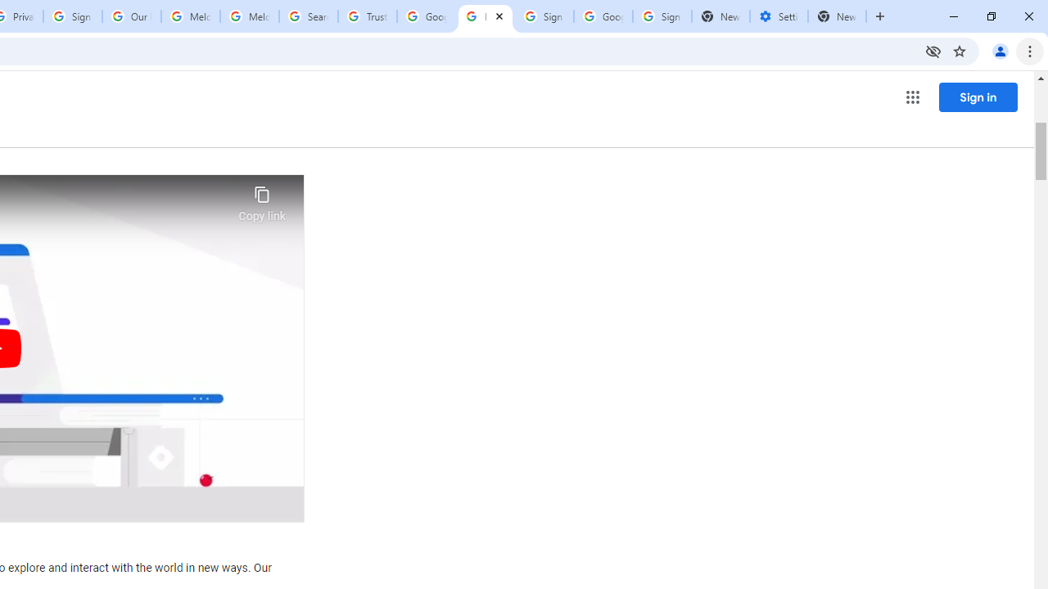 Image resolution: width=1048 pixels, height=589 pixels. I want to click on Sign in - Google Accounts, so click(662, 16).